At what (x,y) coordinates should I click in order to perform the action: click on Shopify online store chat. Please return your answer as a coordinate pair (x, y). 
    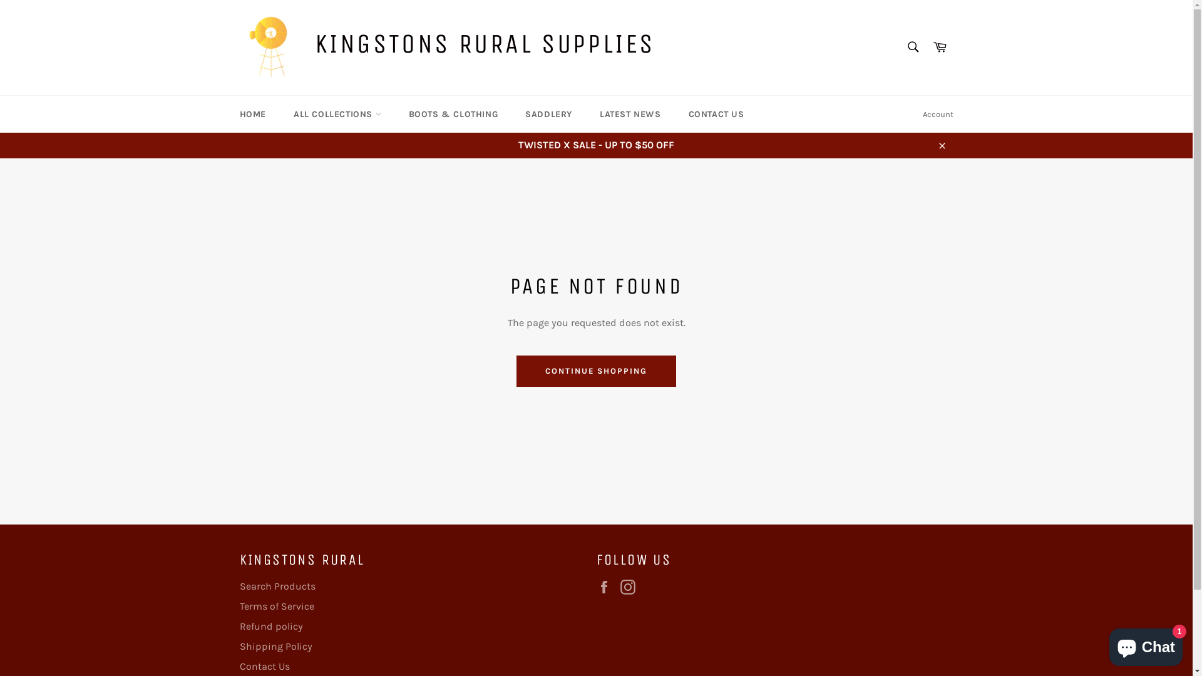
    Looking at the image, I should click on (1146, 645).